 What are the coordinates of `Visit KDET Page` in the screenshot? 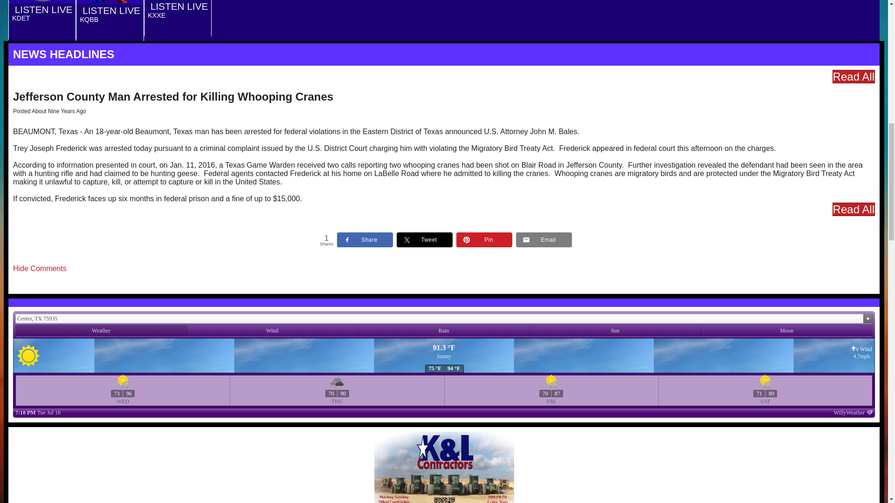 It's located at (14, 32).